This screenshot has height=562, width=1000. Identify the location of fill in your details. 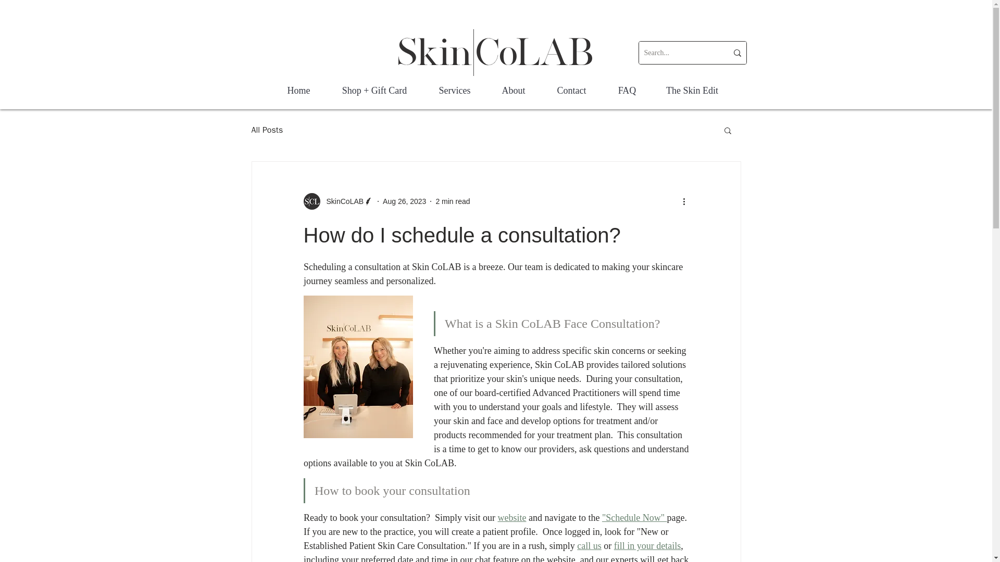
(647, 545).